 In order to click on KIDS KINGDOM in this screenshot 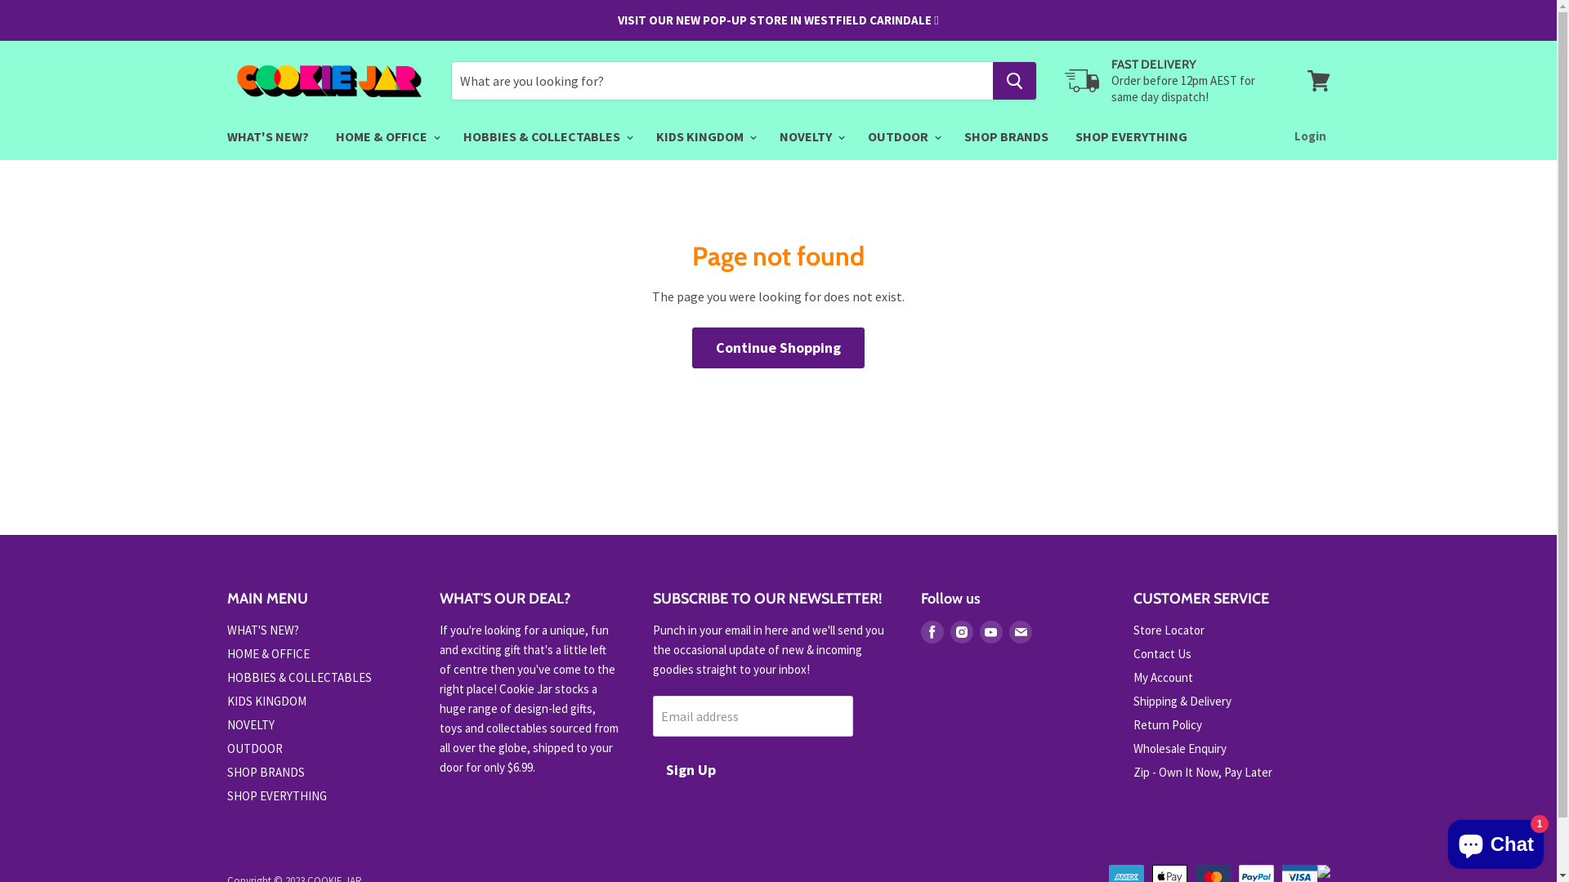, I will do `click(266, 701)`.